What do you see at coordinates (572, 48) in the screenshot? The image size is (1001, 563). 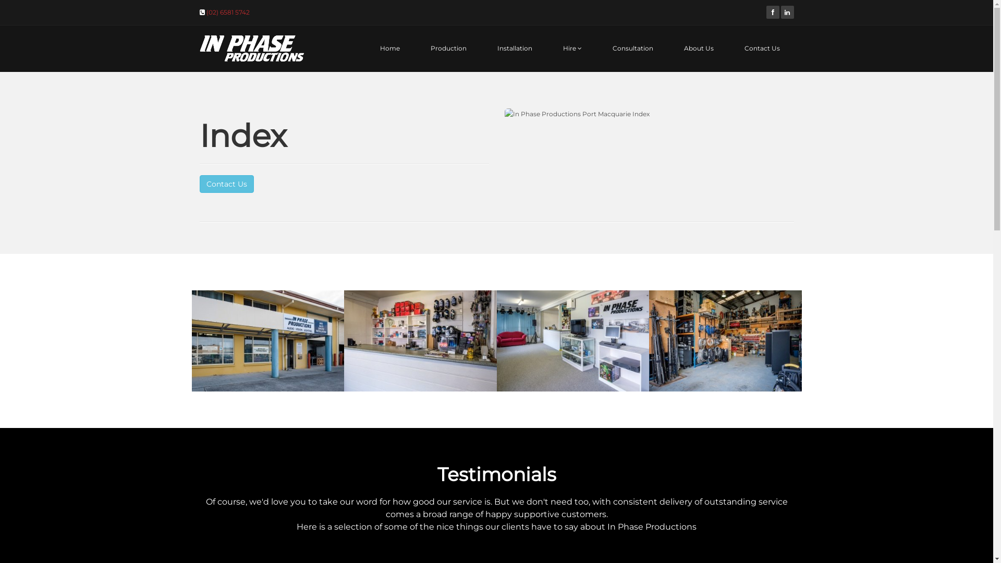 I see `Hire` at bounding box center [572, 48].